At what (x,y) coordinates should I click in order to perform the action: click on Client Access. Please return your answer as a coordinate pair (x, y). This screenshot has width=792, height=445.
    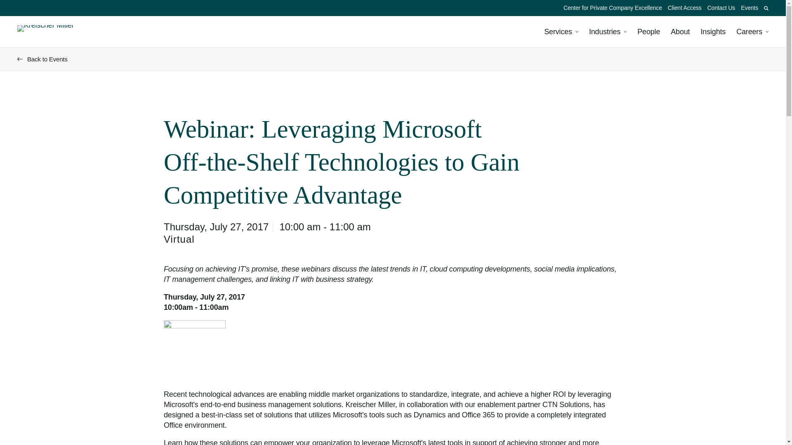
    Looking at the image, I should click on (685, 8).